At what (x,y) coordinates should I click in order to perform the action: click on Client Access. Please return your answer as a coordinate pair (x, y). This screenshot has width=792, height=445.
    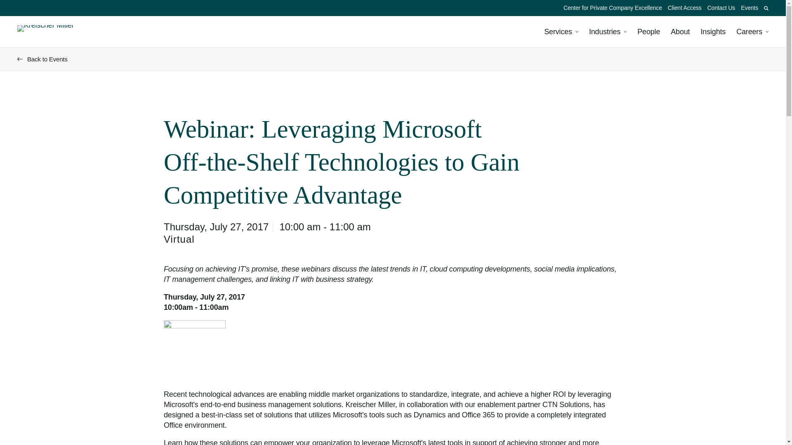
    Looking at the image, I should click on (685, 8).